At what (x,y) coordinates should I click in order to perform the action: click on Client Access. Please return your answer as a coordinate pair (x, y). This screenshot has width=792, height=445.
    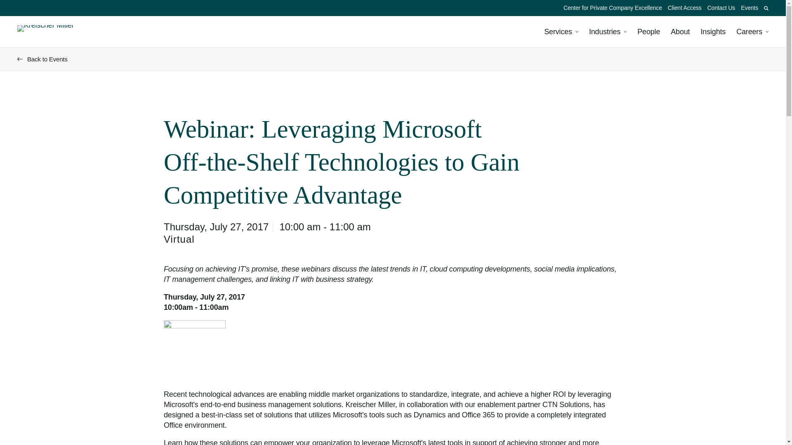
    Looking at the image, I should click on (685, 8).